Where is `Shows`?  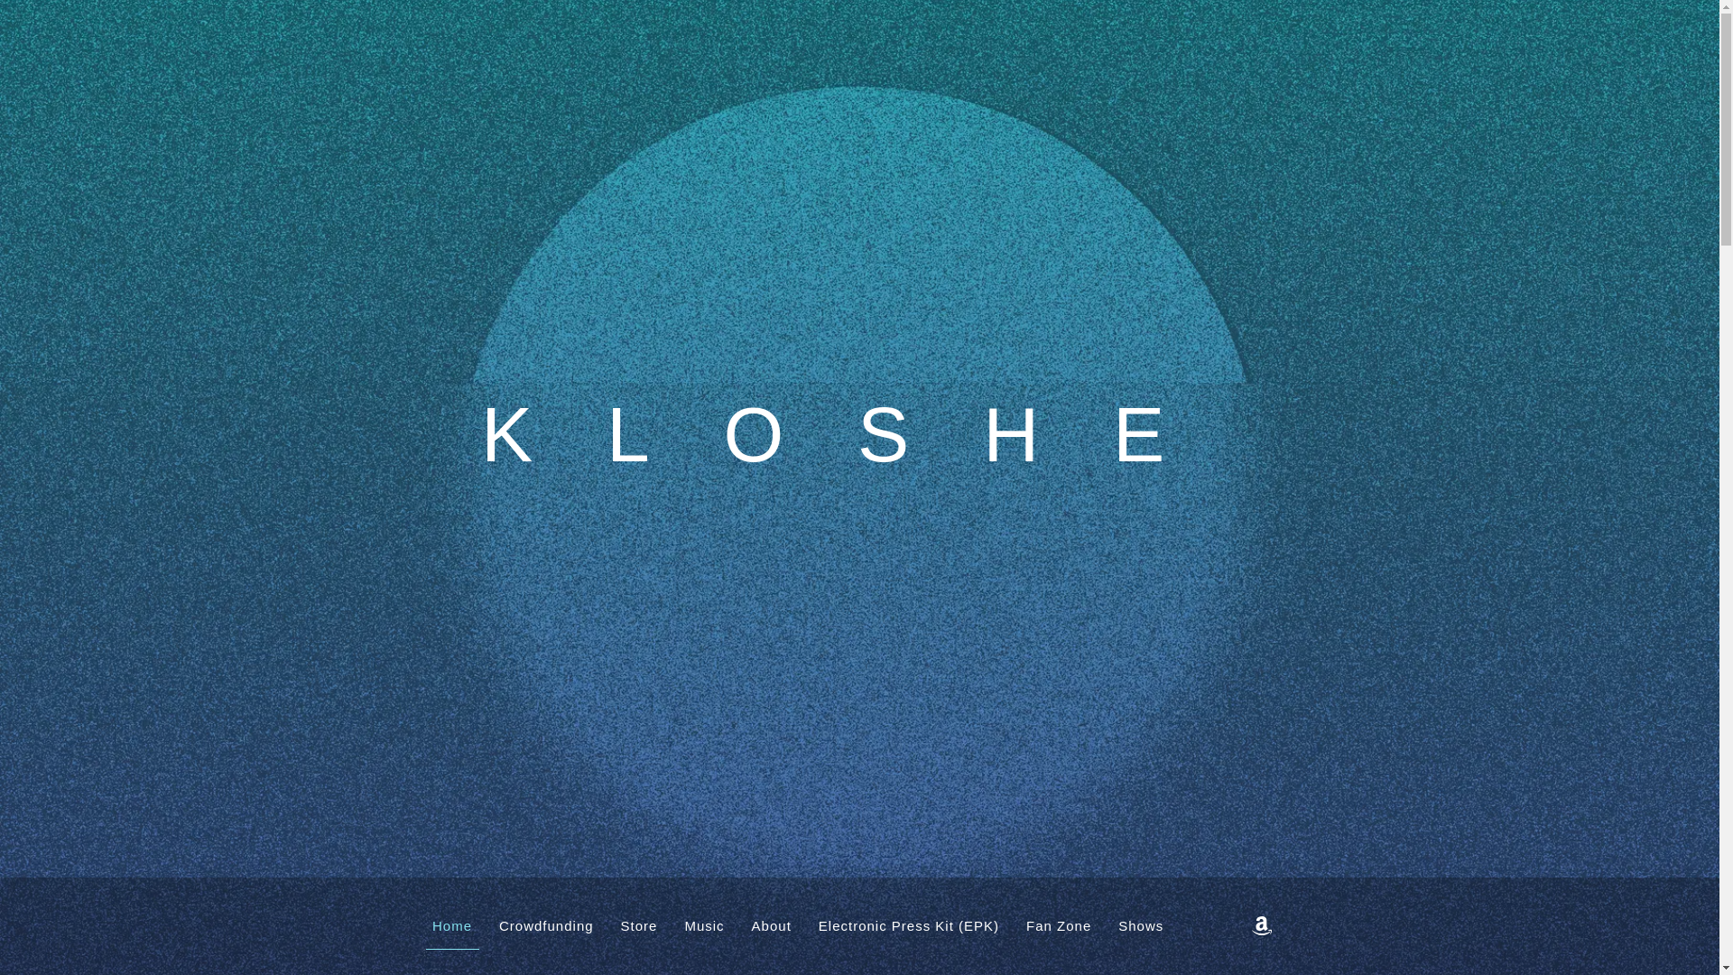 Shows is located at coordinates (1141, 926).